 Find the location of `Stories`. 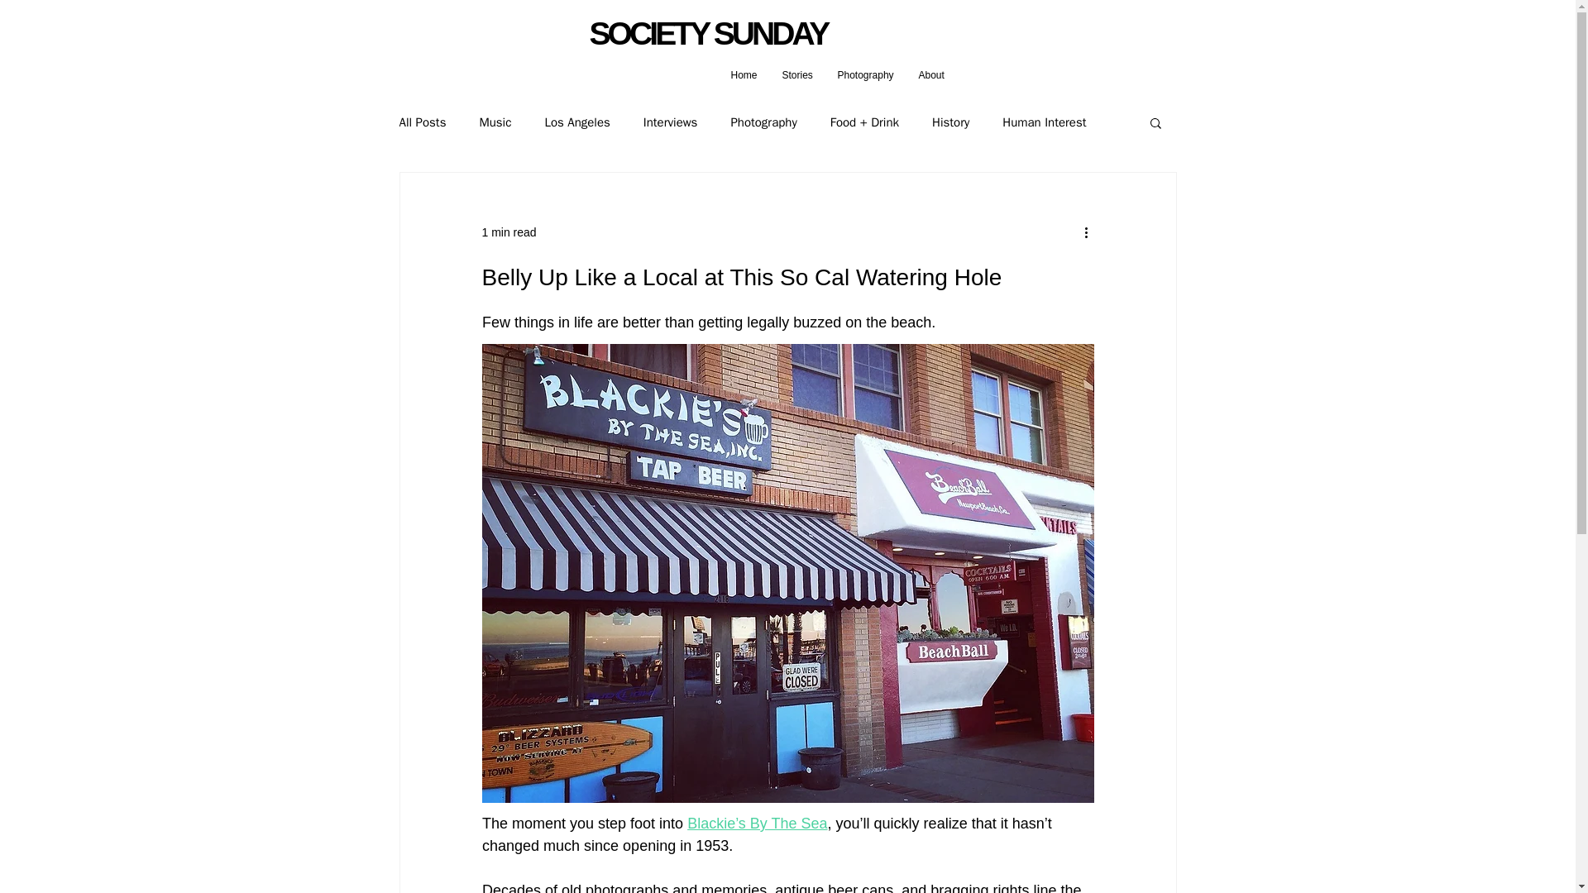

Stories is located at coordinates (796, 75).